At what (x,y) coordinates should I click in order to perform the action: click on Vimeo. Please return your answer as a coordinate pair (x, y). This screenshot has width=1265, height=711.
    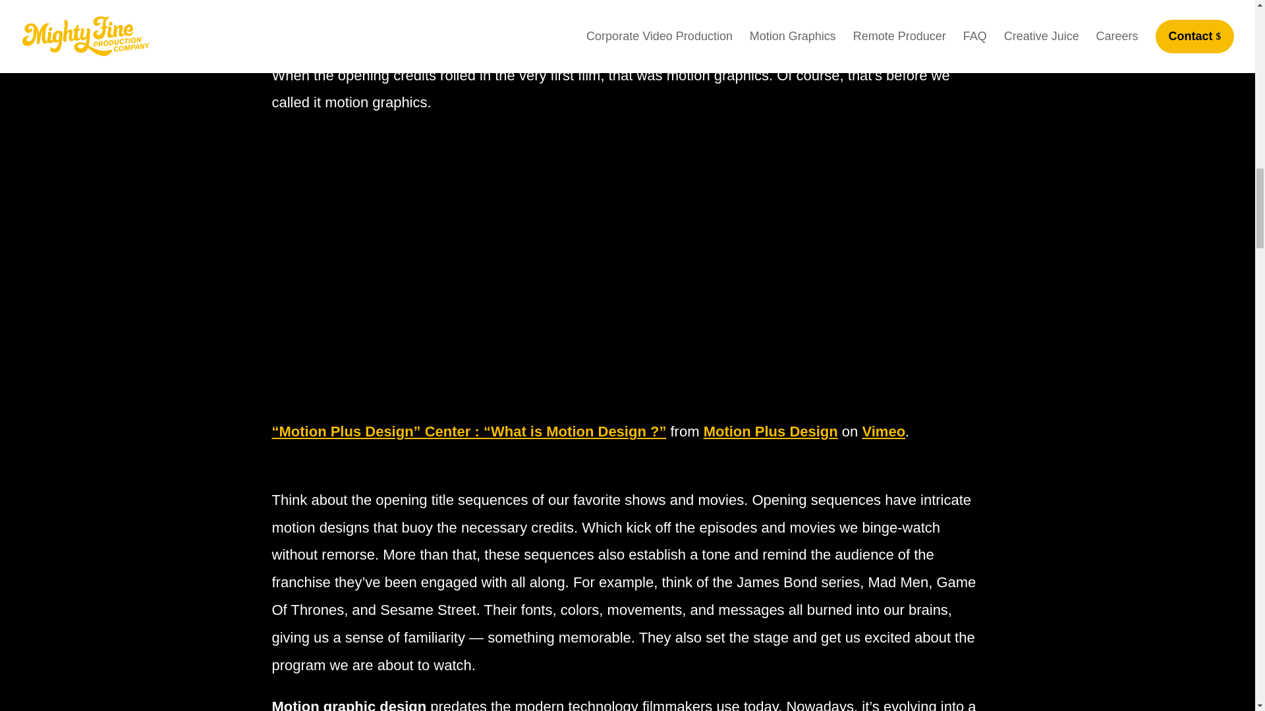
    Looking at the image, I should click on (883, 431).